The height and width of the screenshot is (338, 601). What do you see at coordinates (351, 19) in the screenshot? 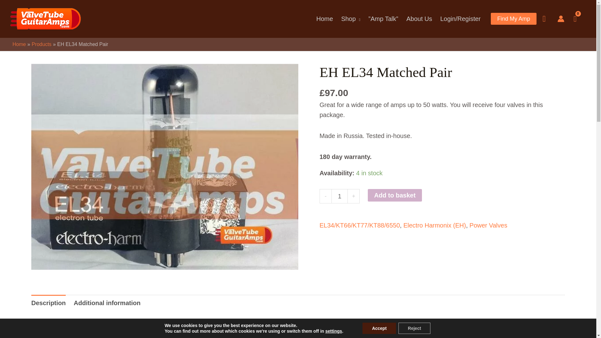
I see `Shop` at bounding box center [351, 19].